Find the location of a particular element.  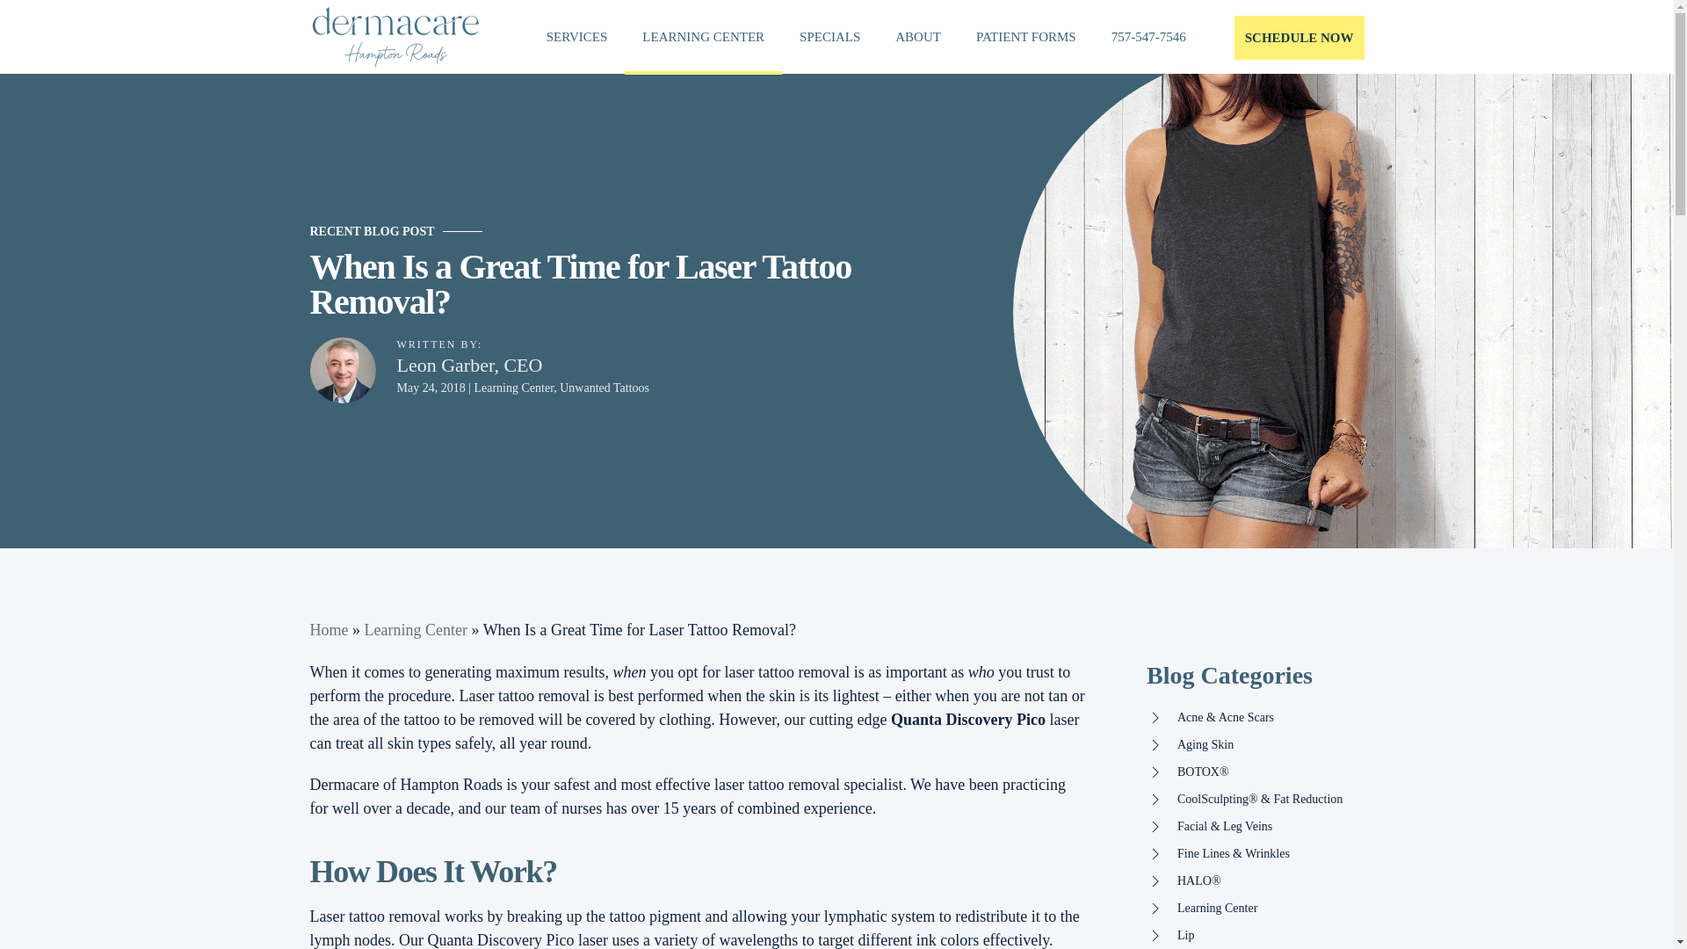

Home is located at coordinates (328, 629).